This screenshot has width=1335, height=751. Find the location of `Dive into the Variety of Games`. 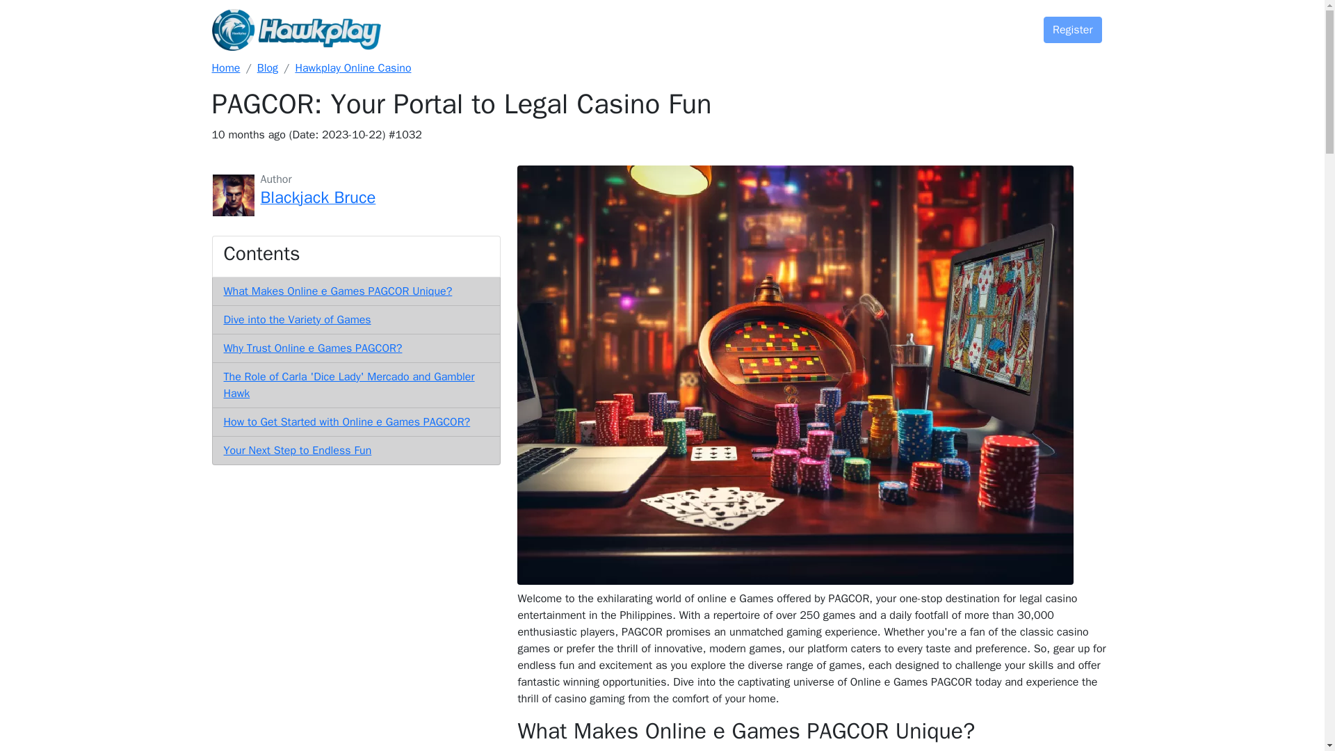

Dive into the Variety of Games is located at coordinates (298, 320).